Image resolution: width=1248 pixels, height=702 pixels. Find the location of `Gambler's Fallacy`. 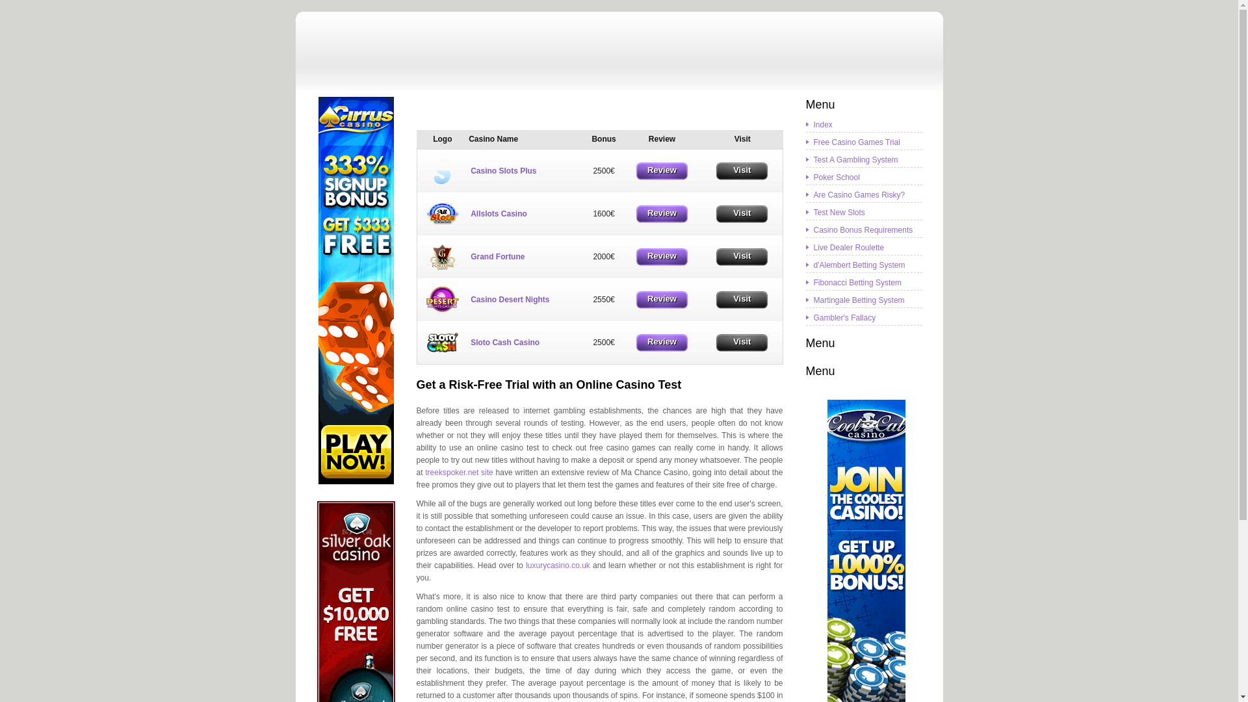

Gambler's Fallacy is located at coordinates (845, 318).